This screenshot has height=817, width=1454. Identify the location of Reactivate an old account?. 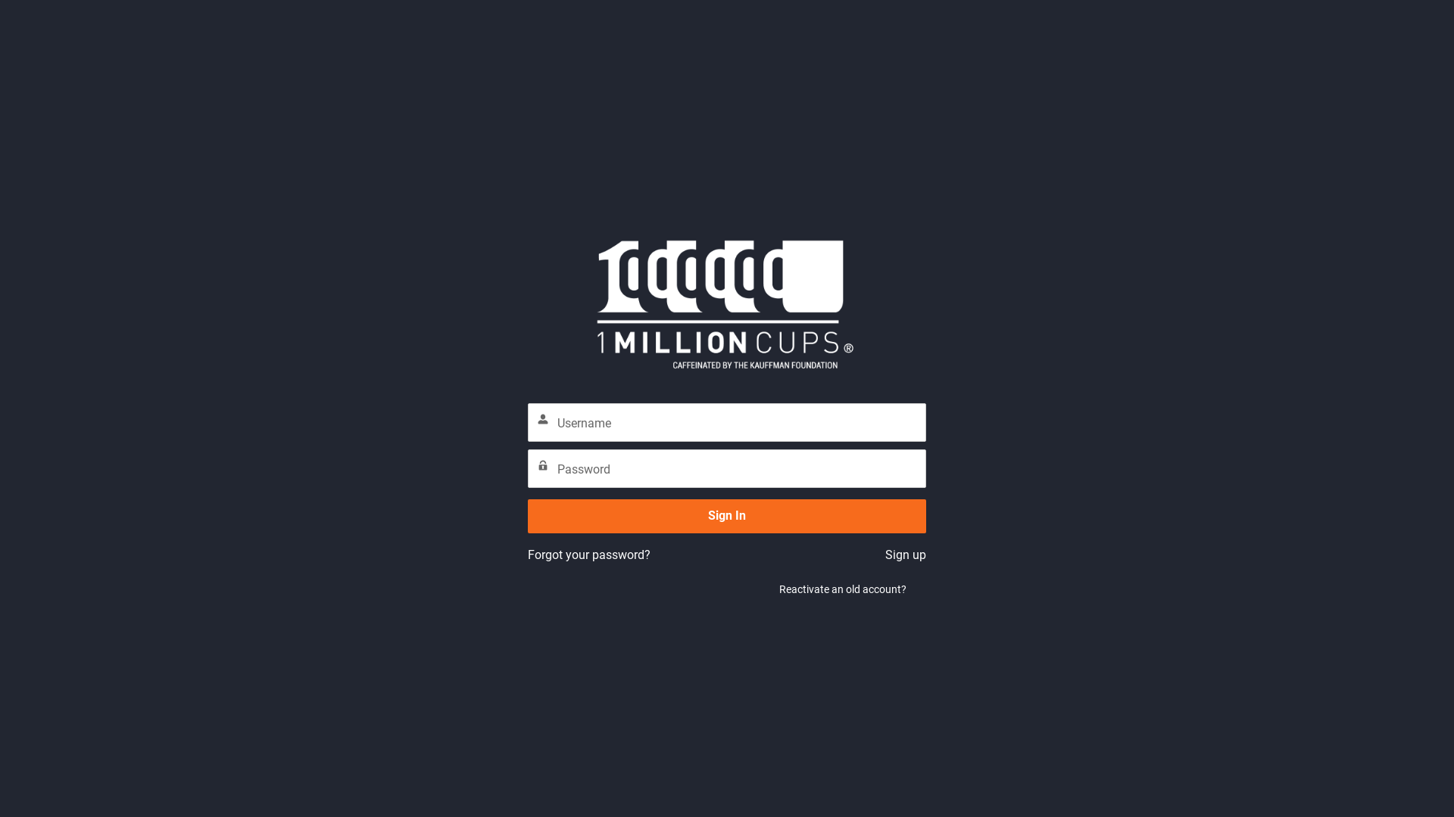
(843, 589).